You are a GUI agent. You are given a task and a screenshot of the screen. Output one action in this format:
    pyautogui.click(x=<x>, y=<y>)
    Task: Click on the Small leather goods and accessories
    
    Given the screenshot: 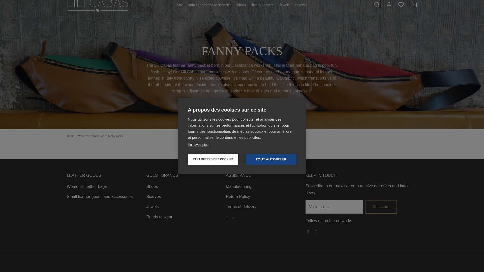 What is the action you would take?
    pyautogui.click(x=204, y=5)
    